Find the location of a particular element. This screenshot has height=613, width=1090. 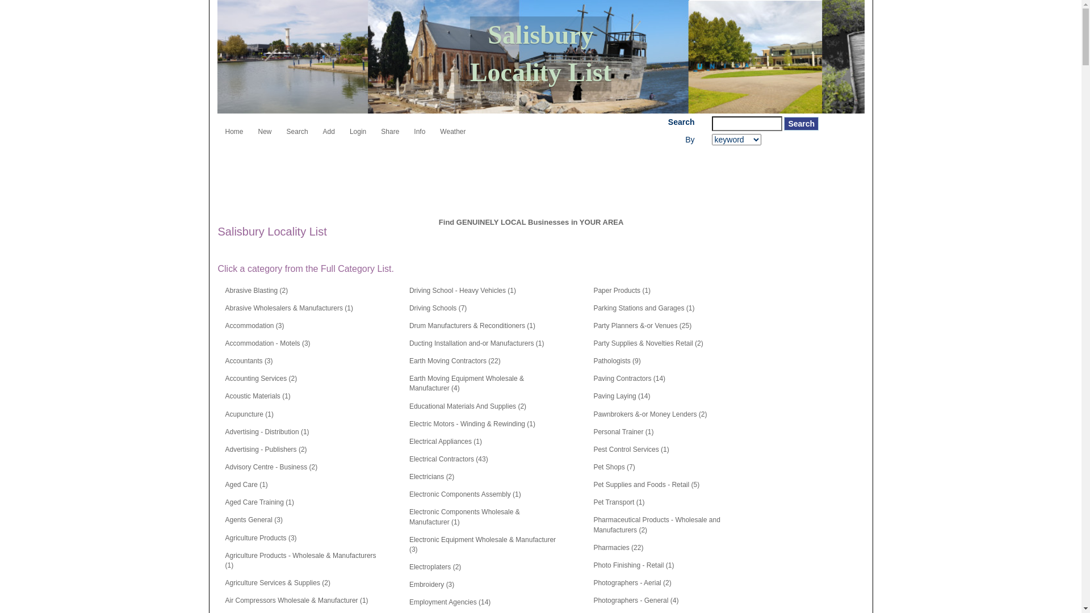

Acupuncture (1) is located at coordinates (250, 414).